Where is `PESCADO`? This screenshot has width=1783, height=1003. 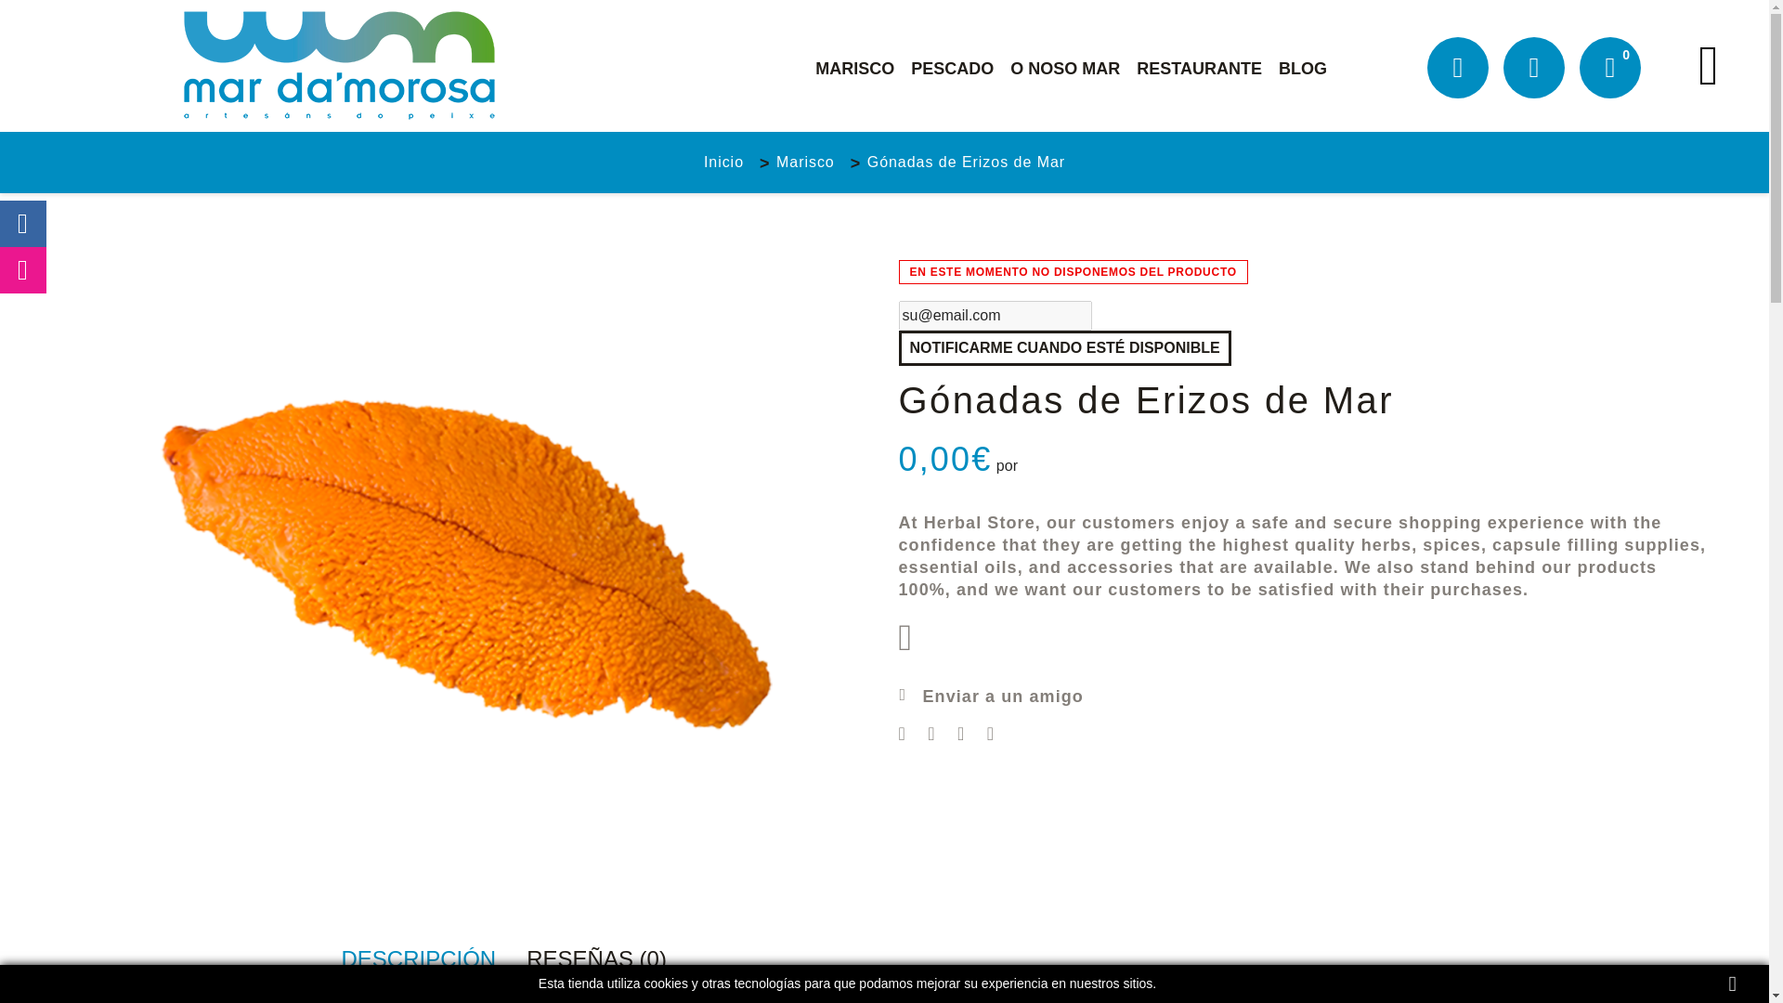 PESCADO is located at coordinates (952, 69).